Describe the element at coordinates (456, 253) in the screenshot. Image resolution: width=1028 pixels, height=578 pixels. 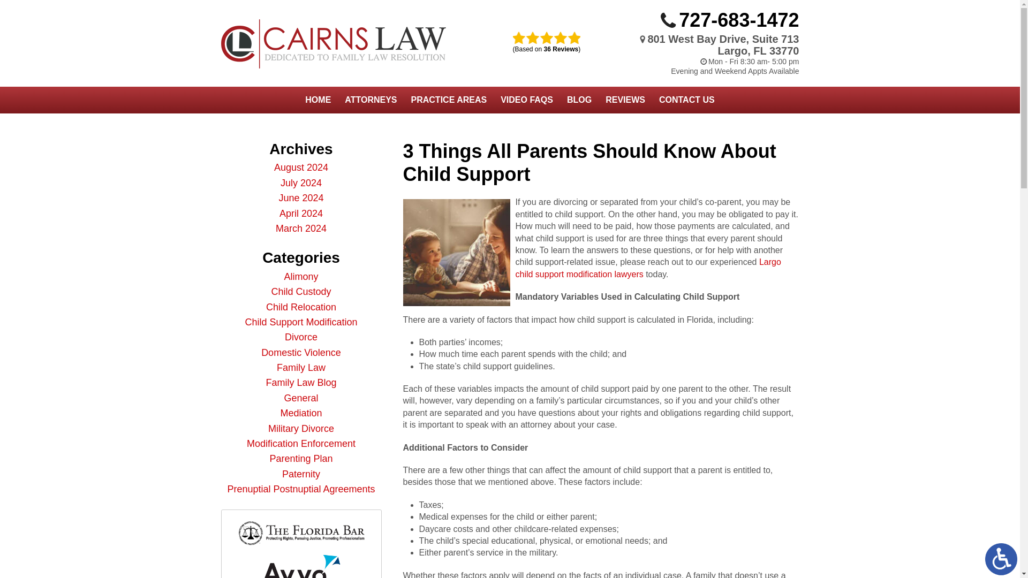
I see `MomDaughter6` at that location.